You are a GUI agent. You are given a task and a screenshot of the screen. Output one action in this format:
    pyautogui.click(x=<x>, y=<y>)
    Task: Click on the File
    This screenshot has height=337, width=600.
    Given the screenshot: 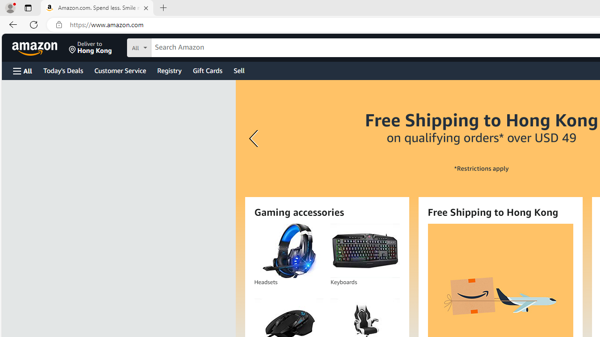 What is the action you would take?
    pyautogui.click(x=24, y=7)
    